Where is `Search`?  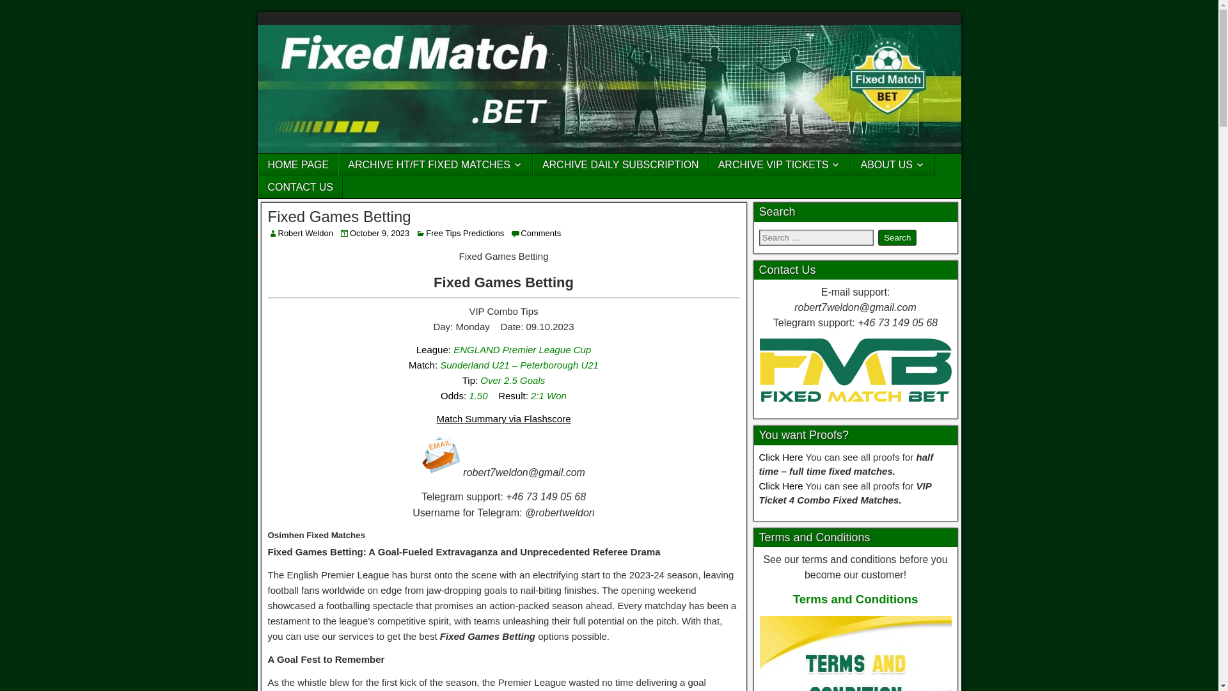
Search is located at coordinates (897, 237).